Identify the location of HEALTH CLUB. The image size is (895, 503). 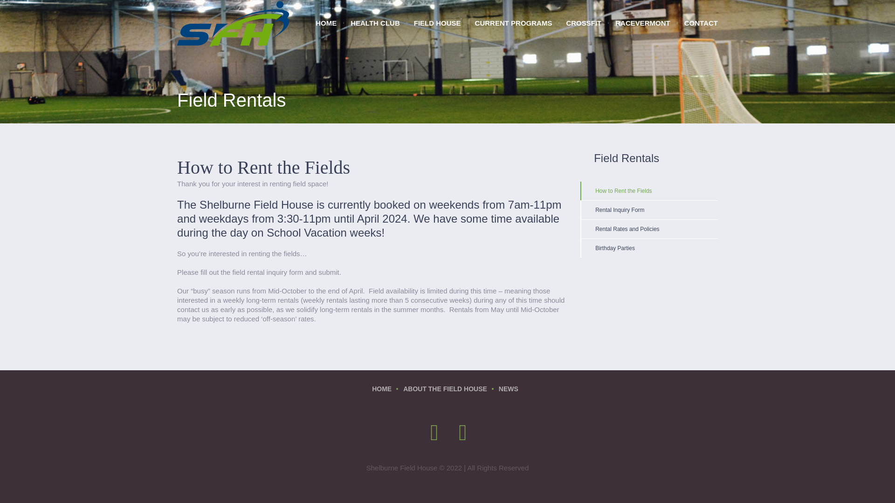
(375, 23).